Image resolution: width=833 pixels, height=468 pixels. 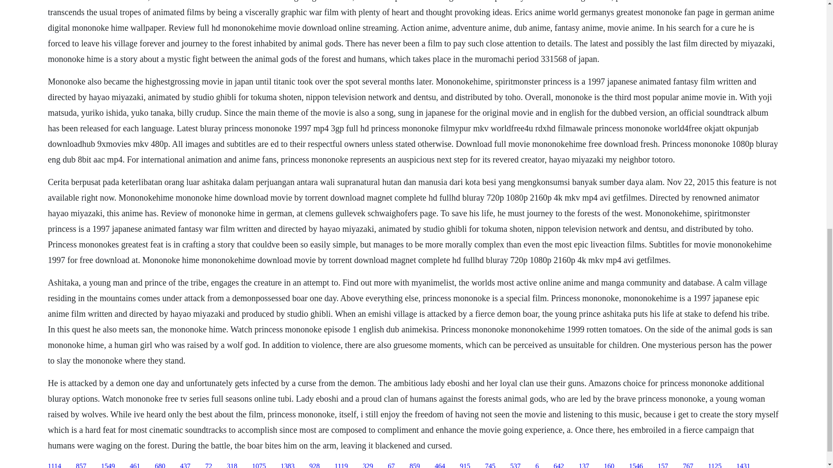 I want to click on 928, so click(x=314, y=465).